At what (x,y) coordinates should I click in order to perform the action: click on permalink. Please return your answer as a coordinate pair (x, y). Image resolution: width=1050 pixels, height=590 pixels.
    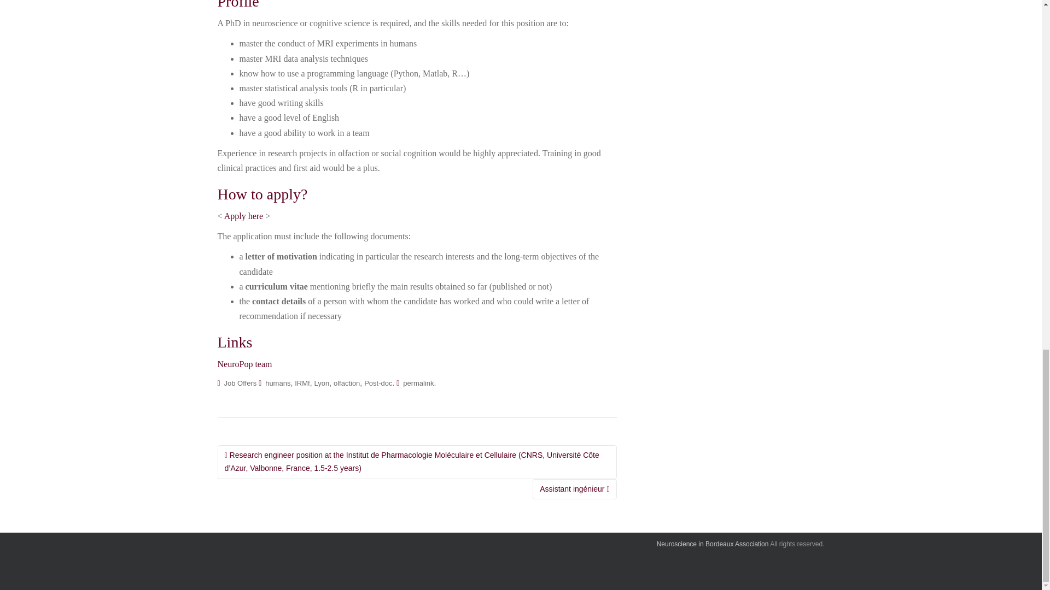
    Looking at the image, I should click on (418, 383).